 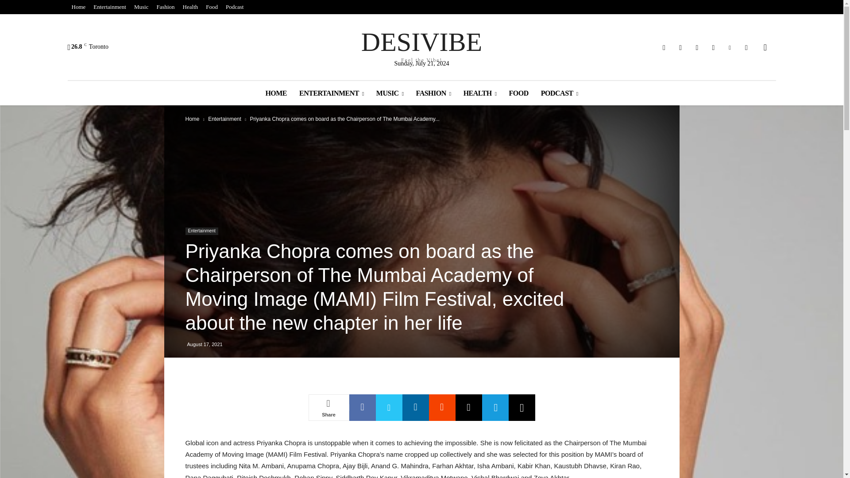 What do you see at coordinates (78, 7) in the screenshot?
I see `Music` at bounding box center [78, 7].